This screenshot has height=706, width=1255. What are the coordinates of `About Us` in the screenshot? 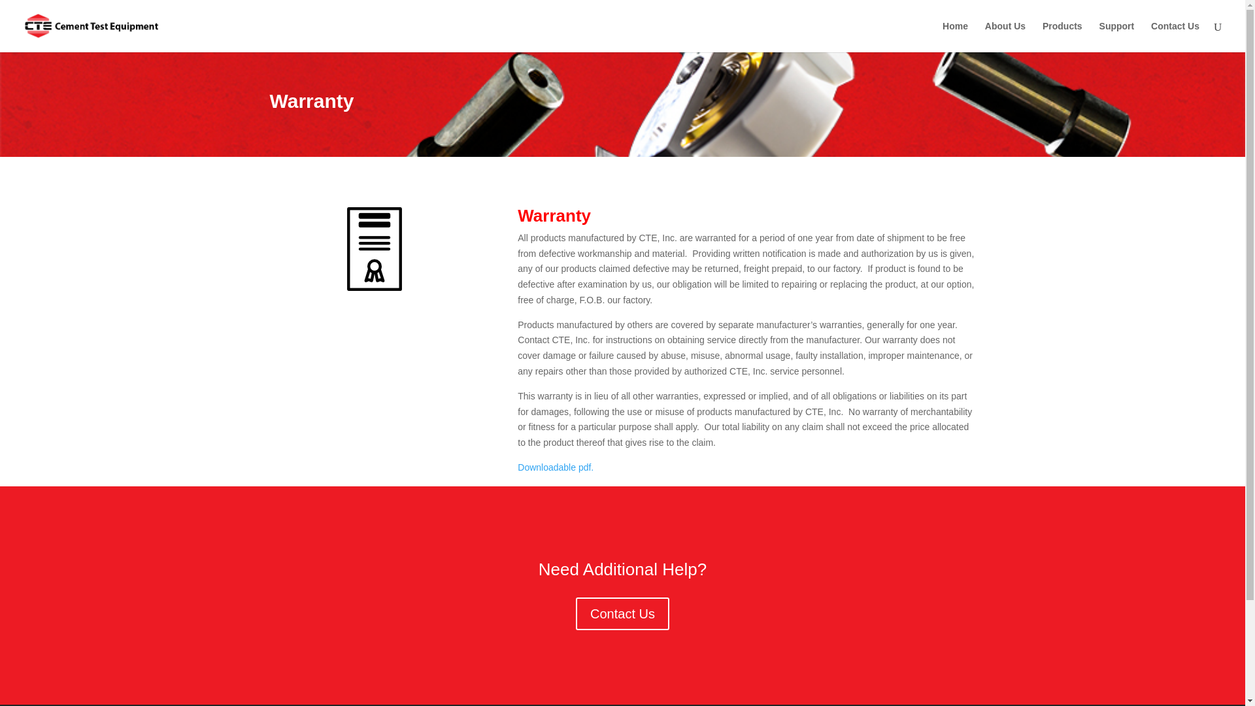 It's located at (1005, 37).